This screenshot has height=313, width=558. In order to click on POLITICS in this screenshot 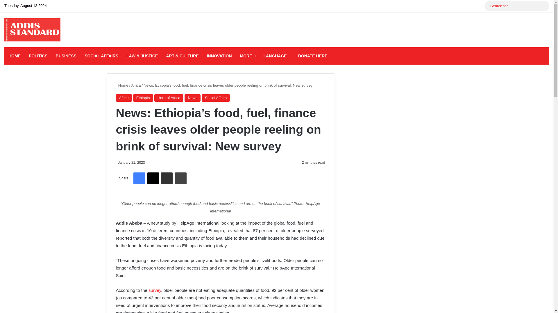, I will do `click(38, 56)`.